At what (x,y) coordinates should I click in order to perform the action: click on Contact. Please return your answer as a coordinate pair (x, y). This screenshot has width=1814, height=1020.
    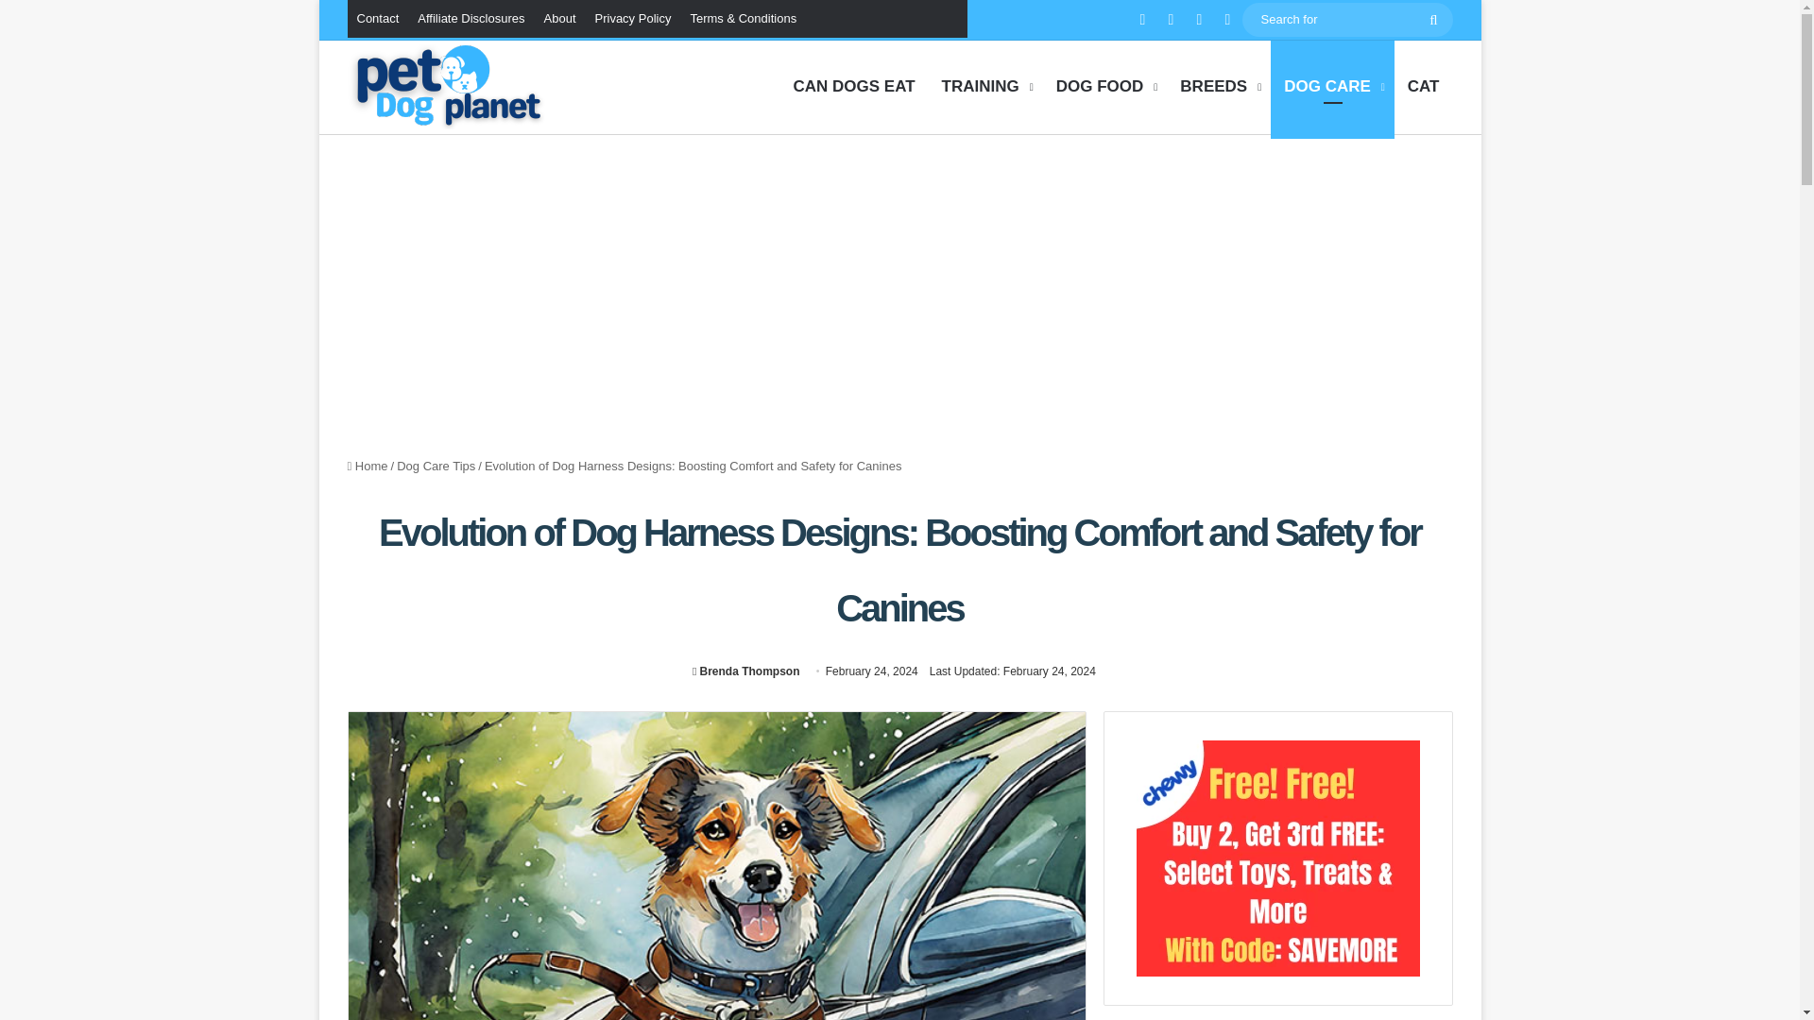
    Looking at the image, I should click on (378, 19).